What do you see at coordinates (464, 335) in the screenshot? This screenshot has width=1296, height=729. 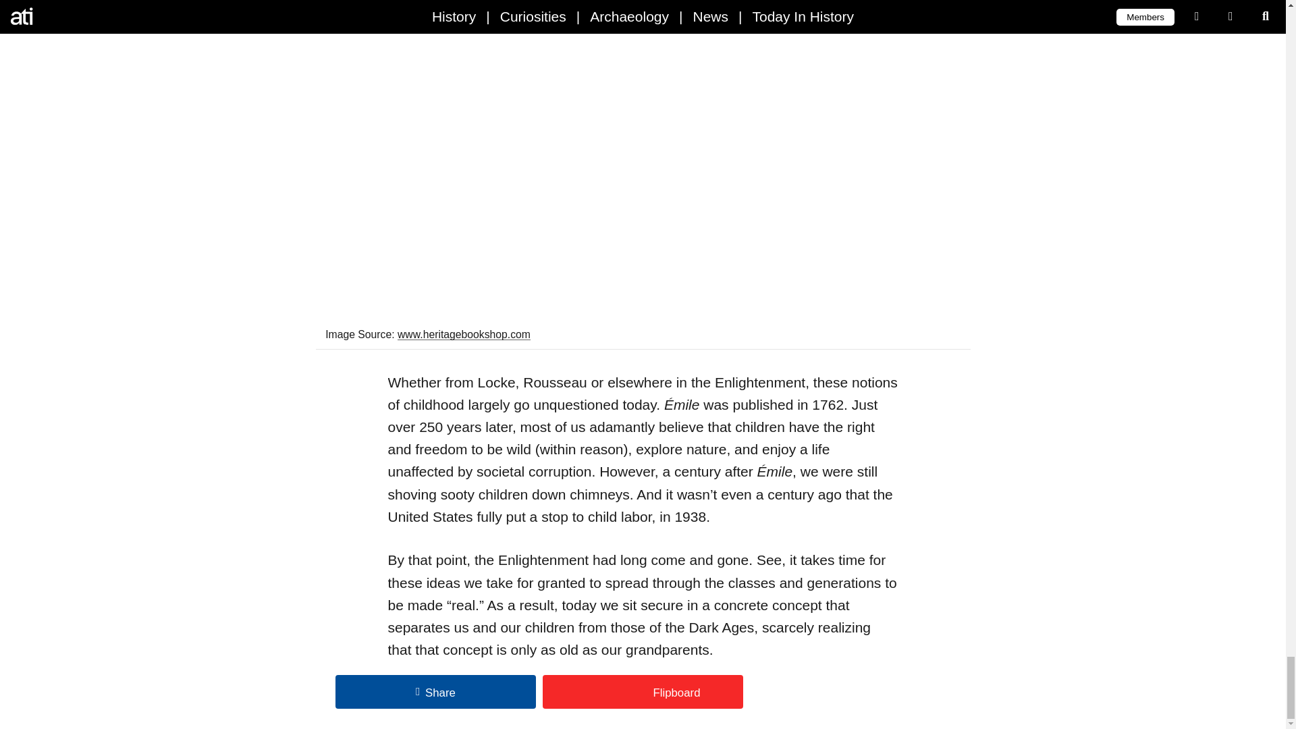 I see `www.heritagebookshop.com` at bounding box center [464, 335].